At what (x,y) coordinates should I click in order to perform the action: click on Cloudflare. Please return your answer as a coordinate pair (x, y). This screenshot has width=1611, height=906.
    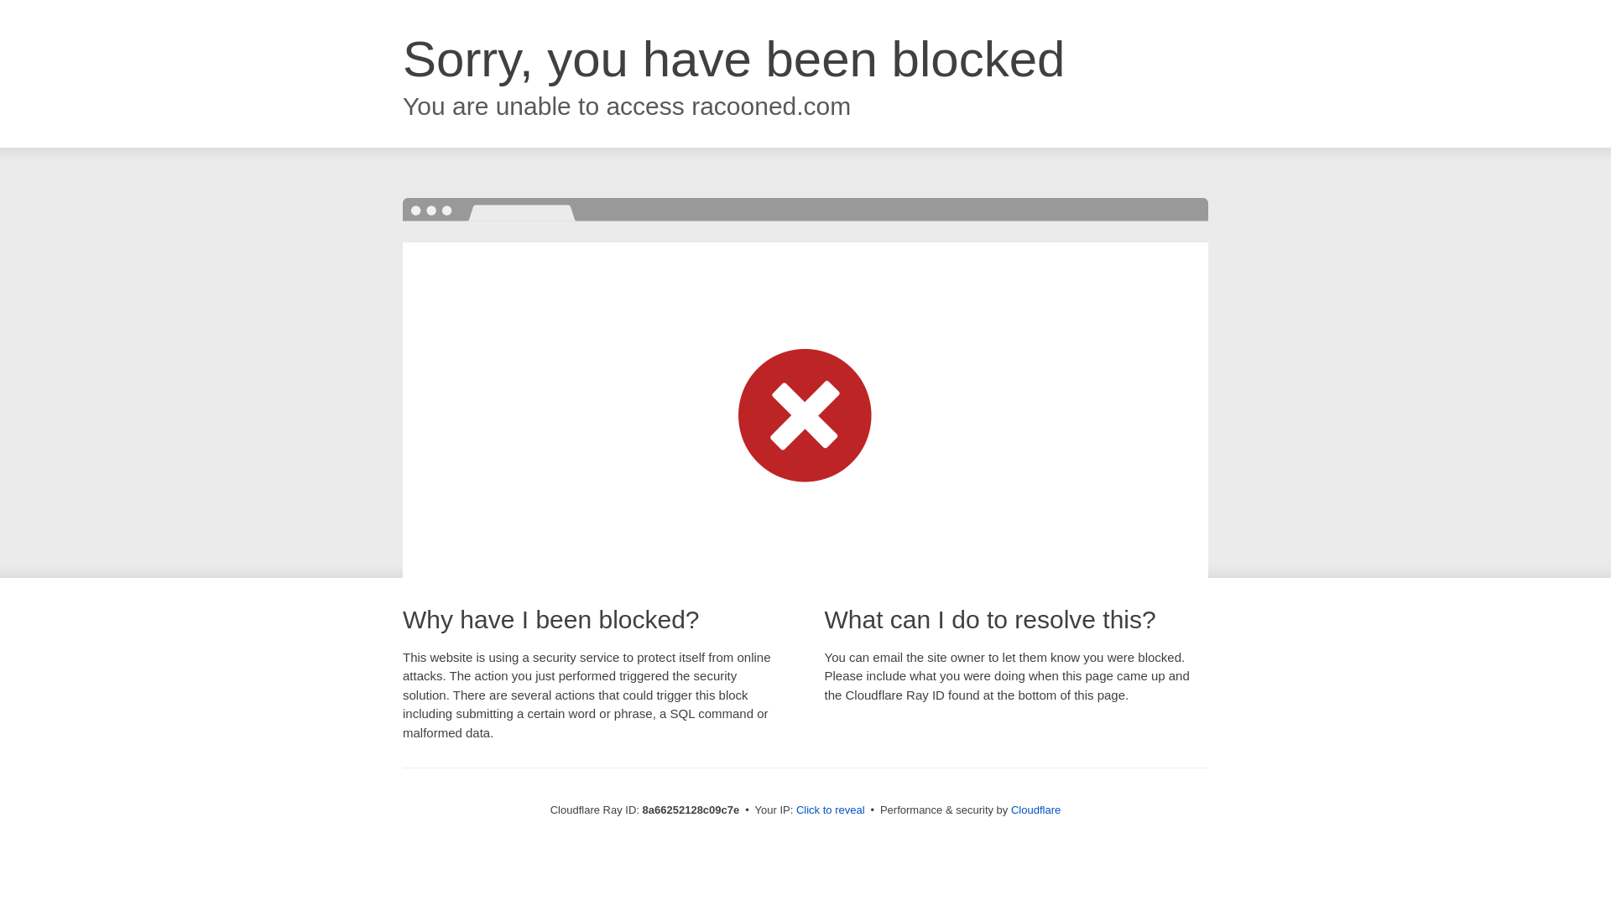
    Looking at the image, I should click on (1035, 810).